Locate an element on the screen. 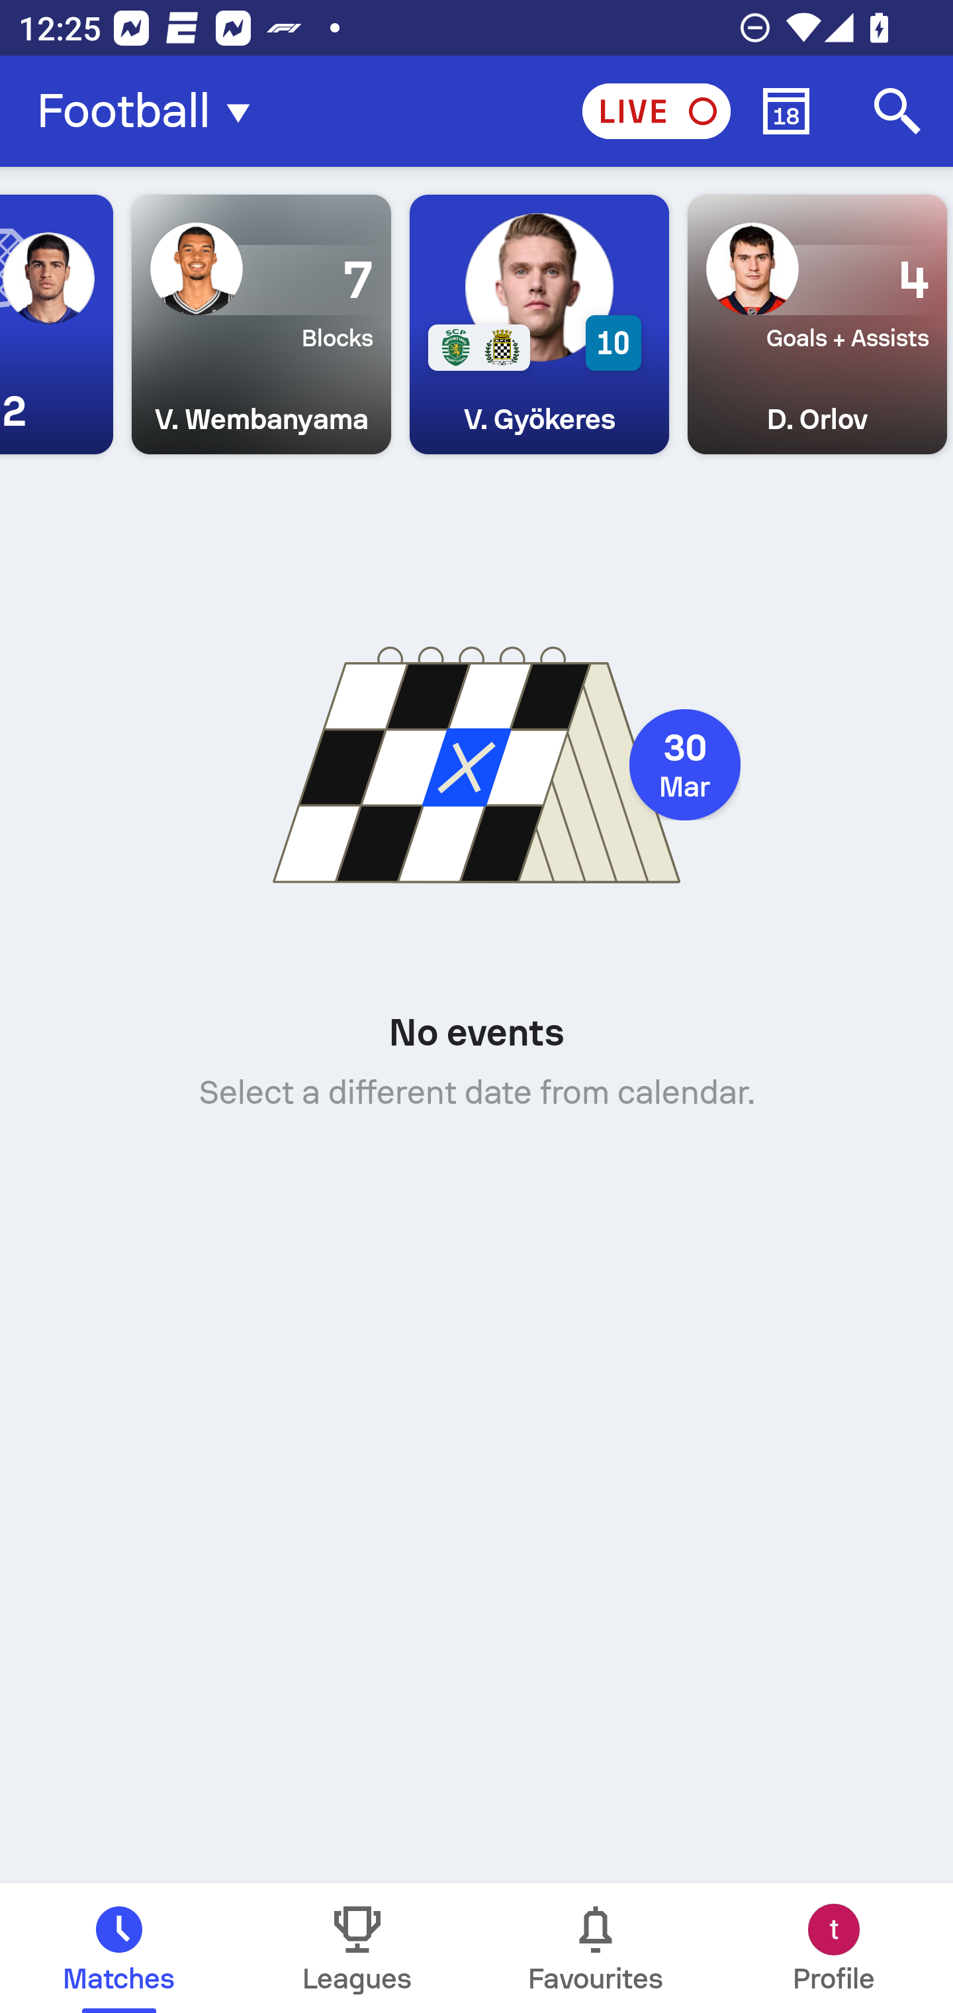 Image resolution: width=953 pixels, height=2013 pixels. Search is located at coordinates (897, 111).